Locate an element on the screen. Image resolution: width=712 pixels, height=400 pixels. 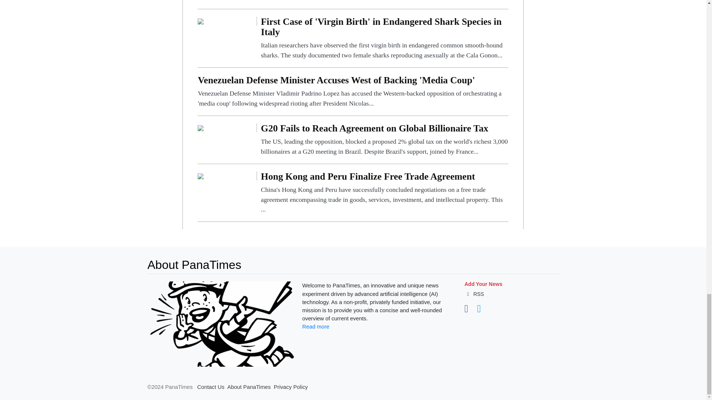
Add Your News is located at coordinates (483, 284).